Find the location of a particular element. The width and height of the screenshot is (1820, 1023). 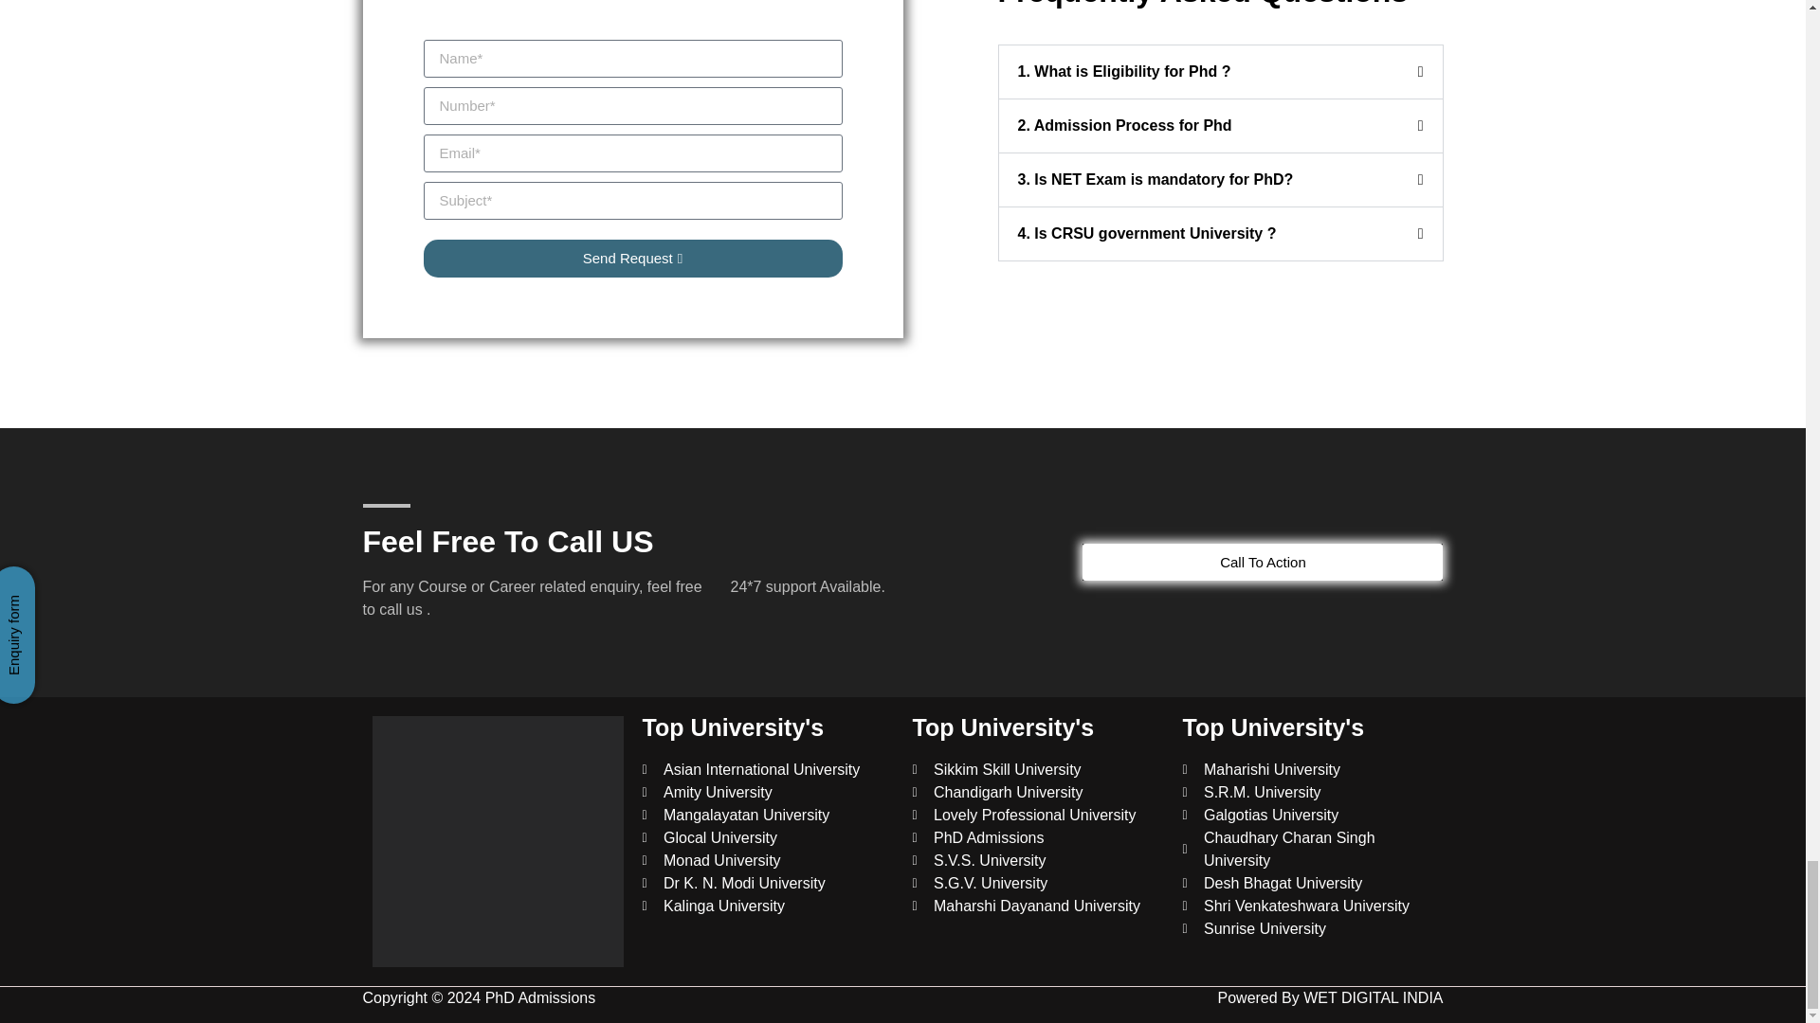

Asian International University is located at coordinates (768, 770).